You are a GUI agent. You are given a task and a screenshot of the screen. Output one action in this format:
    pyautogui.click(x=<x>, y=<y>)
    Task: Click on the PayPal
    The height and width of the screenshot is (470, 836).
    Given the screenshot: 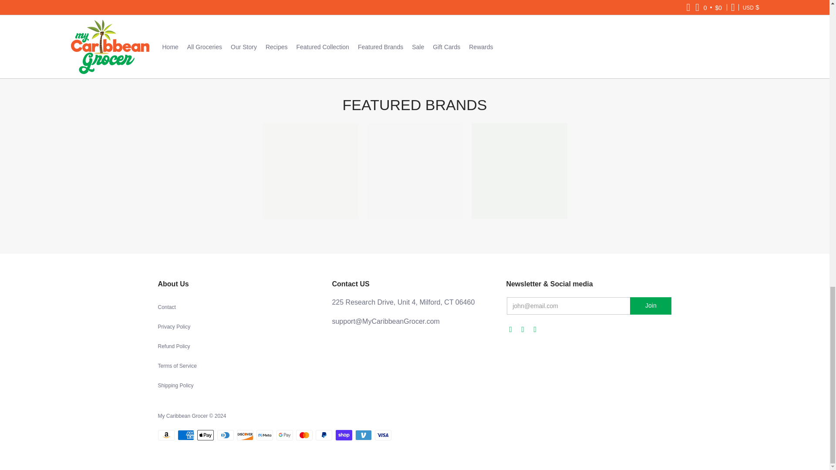 What is the action you would take?
    pyautogui.click(x=324, y=435)
    